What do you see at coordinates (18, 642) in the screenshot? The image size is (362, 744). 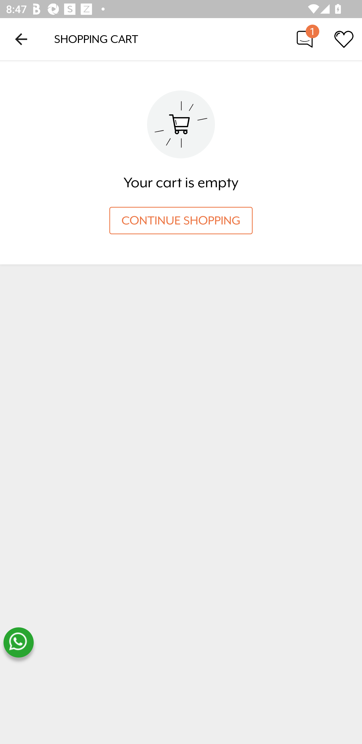 I see `whatsapp` at bounding box center [18, 642].